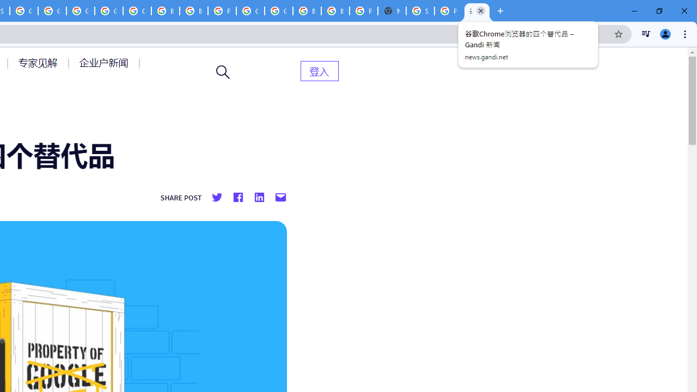 This screenshot has width=697, height=392. I want to click on Google Cloud Platform, so click(279, 11).